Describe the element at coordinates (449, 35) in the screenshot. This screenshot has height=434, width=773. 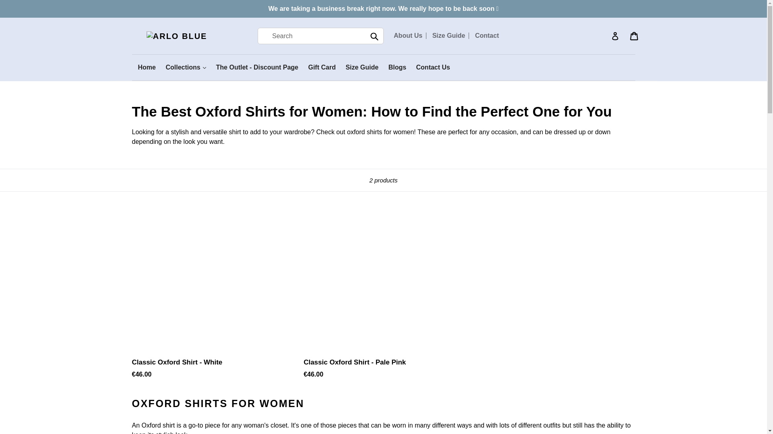
I see `Size Guide` at that location.